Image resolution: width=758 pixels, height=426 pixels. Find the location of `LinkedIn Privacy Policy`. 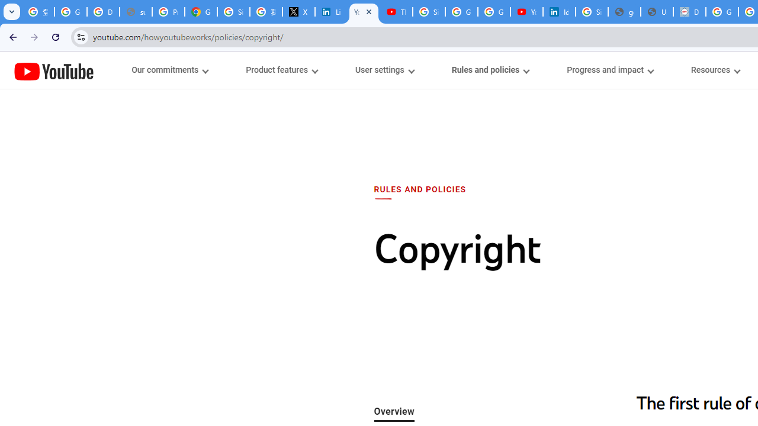

LinkedIn Privacy Policy is located at coordinates (332, 12).